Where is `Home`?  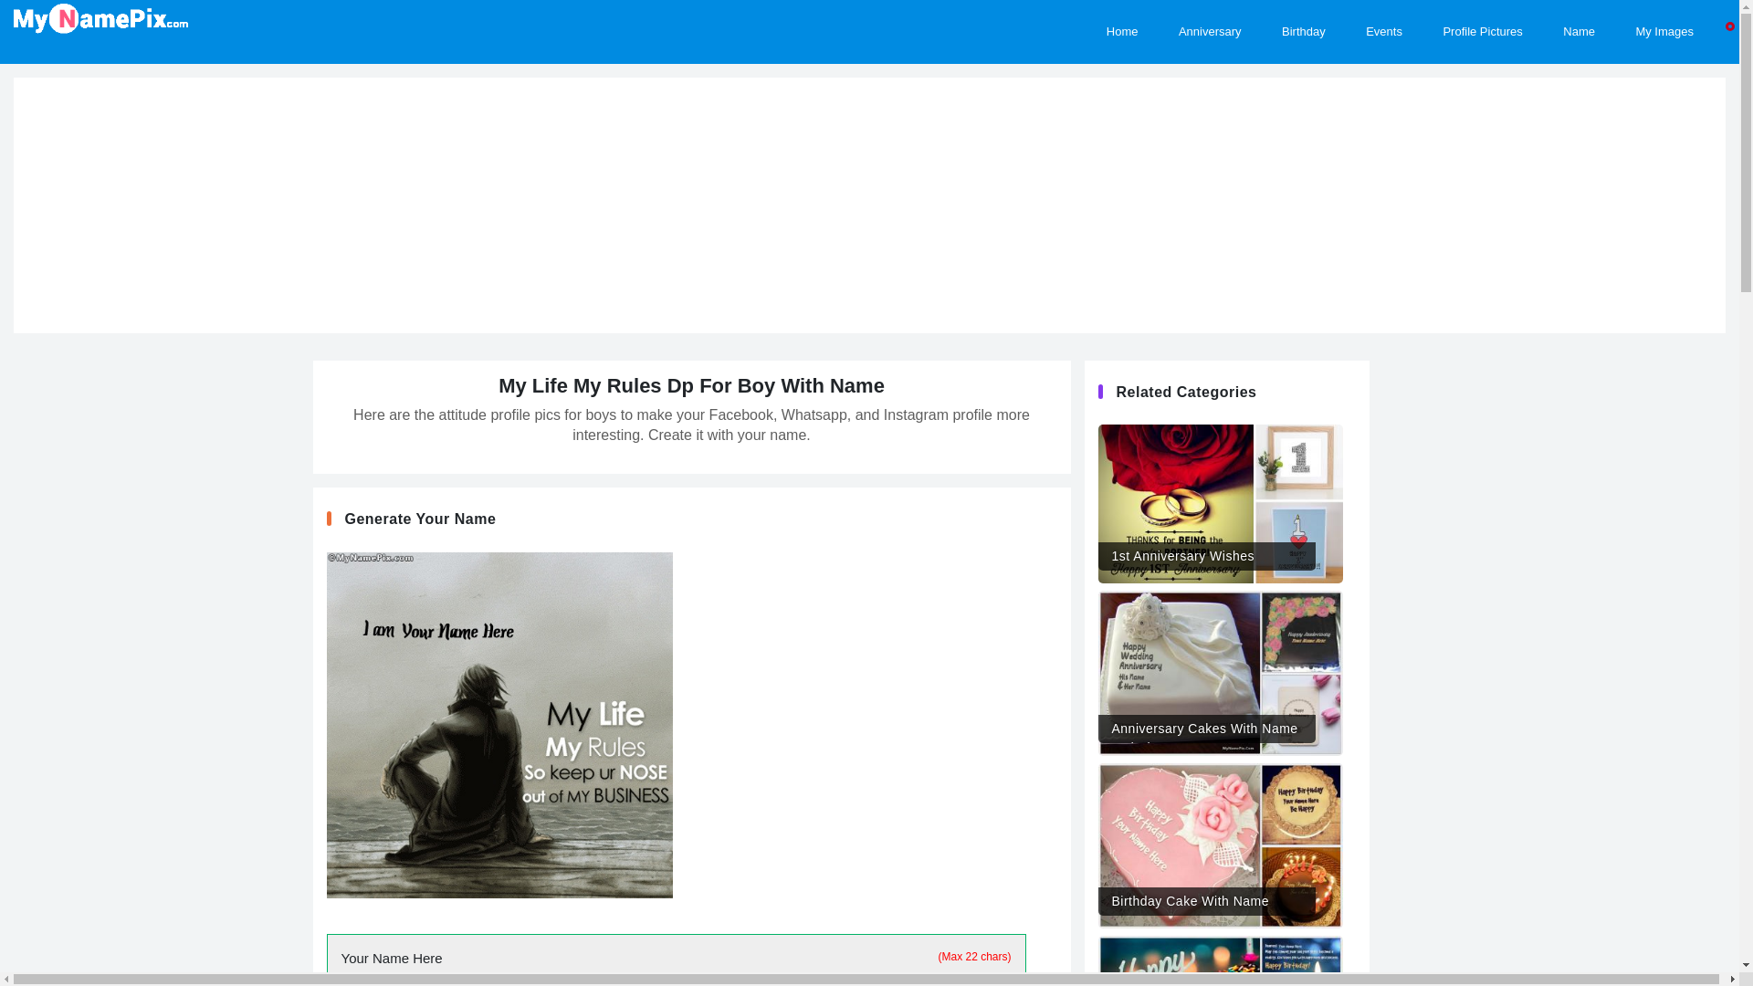
Home is located at coordinates (1123, 18).